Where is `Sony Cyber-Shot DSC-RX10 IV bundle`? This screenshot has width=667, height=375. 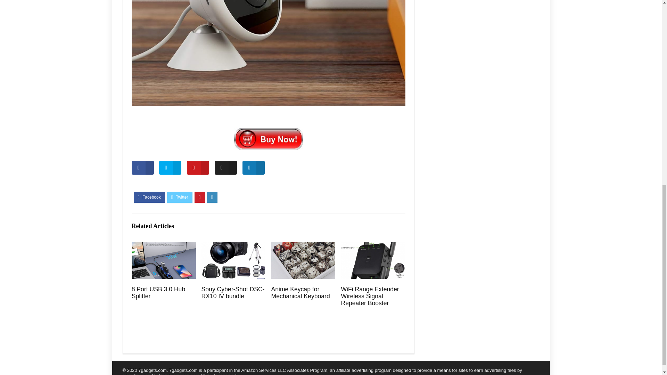 Sony Cyber-Shot DSC-RX10 IV bundle is located at coordinates (233, 292).